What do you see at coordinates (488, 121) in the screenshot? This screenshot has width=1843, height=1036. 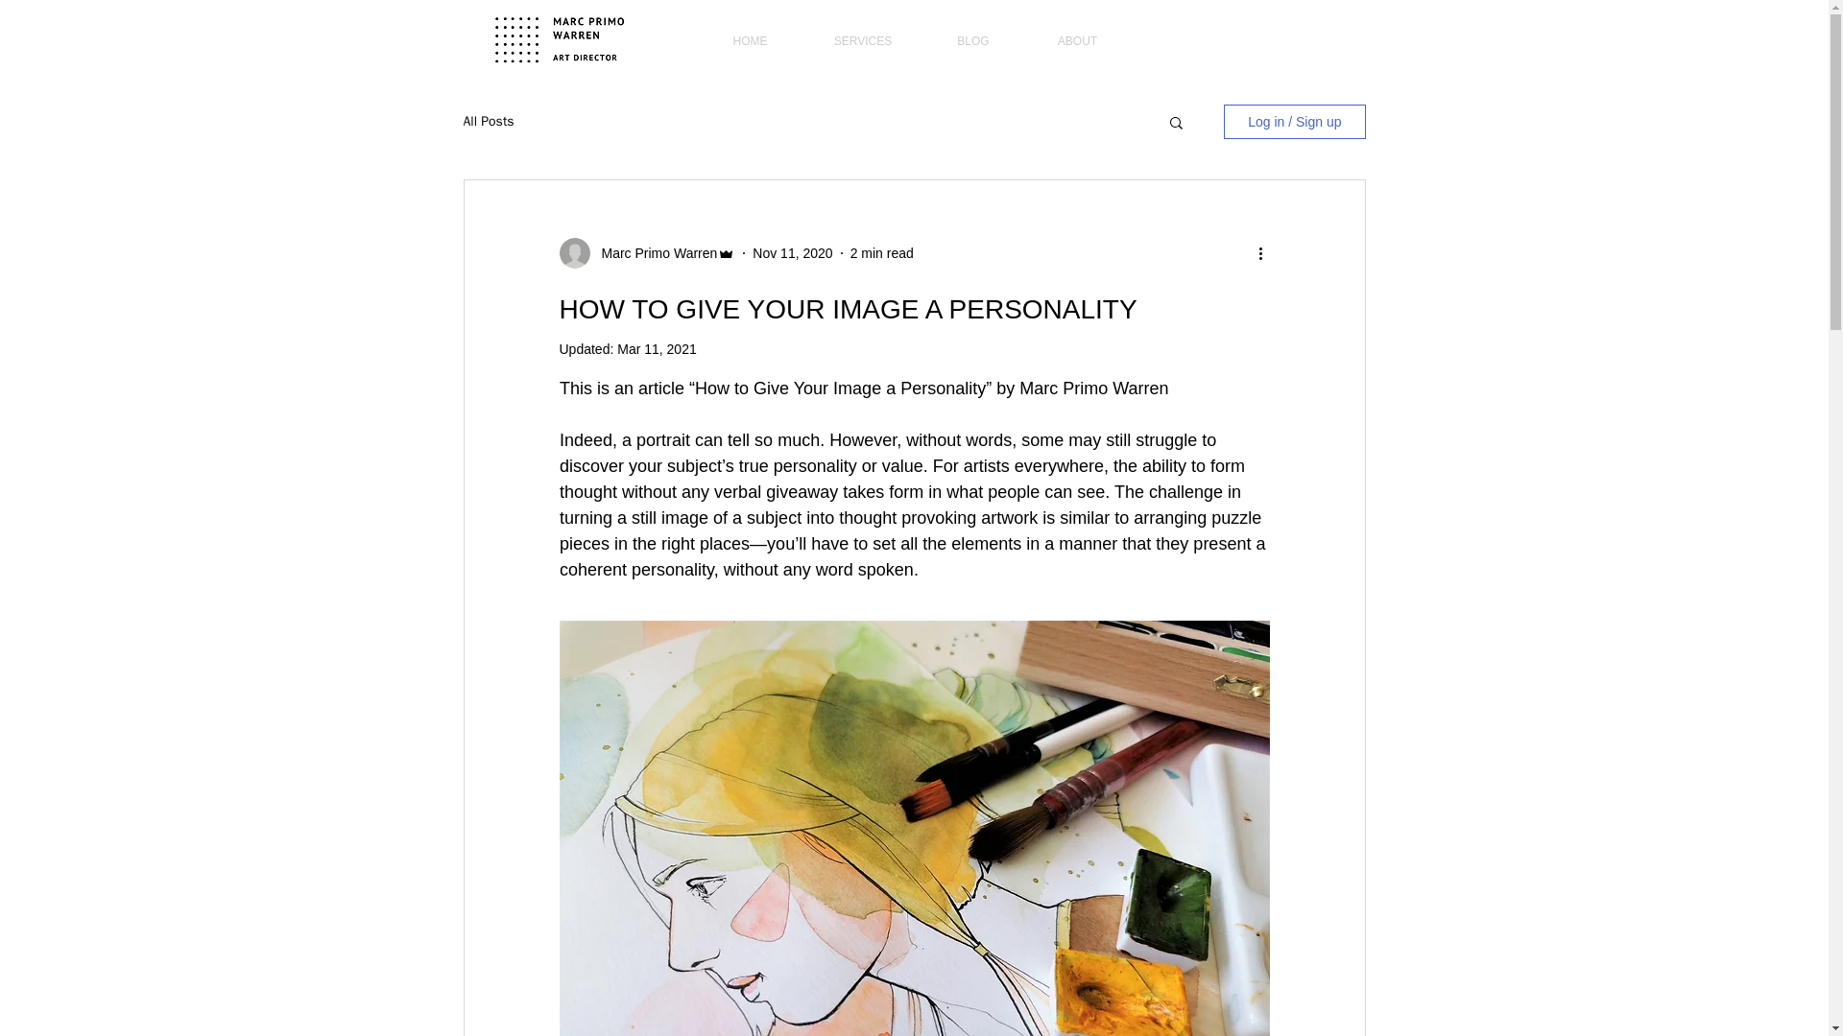 I see `All Posts` at bounding box center [488, 121].